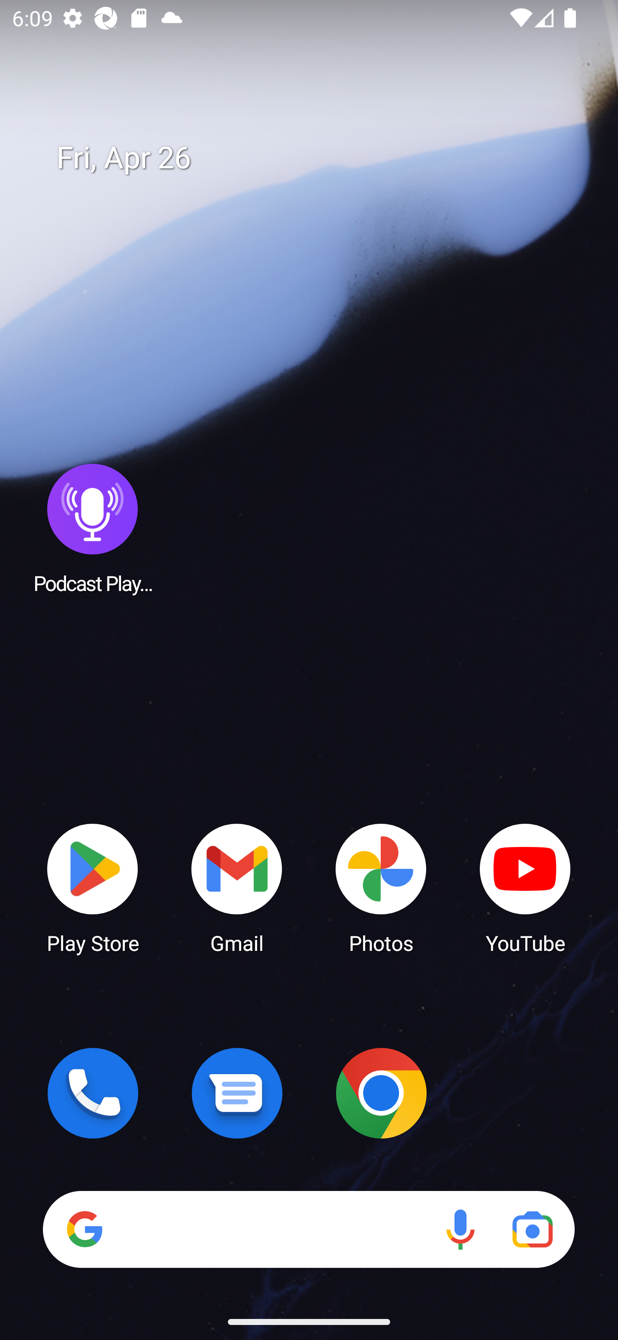  What do you see at coordinates (237, 1093) in the screenshot?
I see `Messages` at bounding box center [237, 1093].